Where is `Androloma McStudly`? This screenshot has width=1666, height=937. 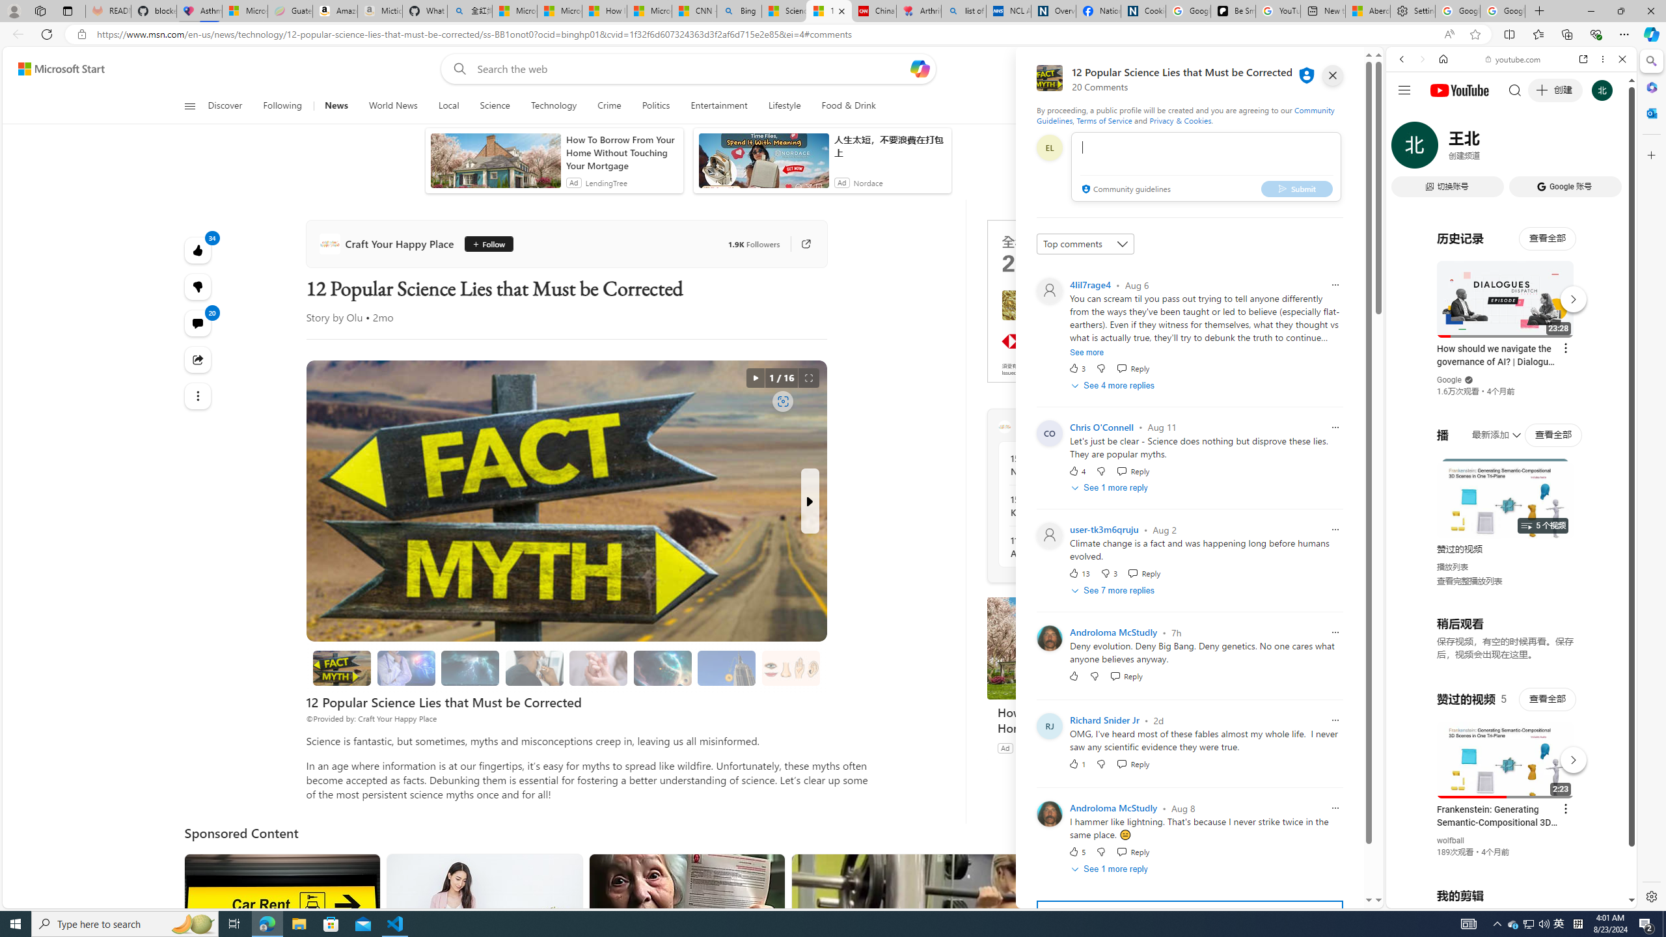 Androloma McStudly is located at coordinates (1113, 808).